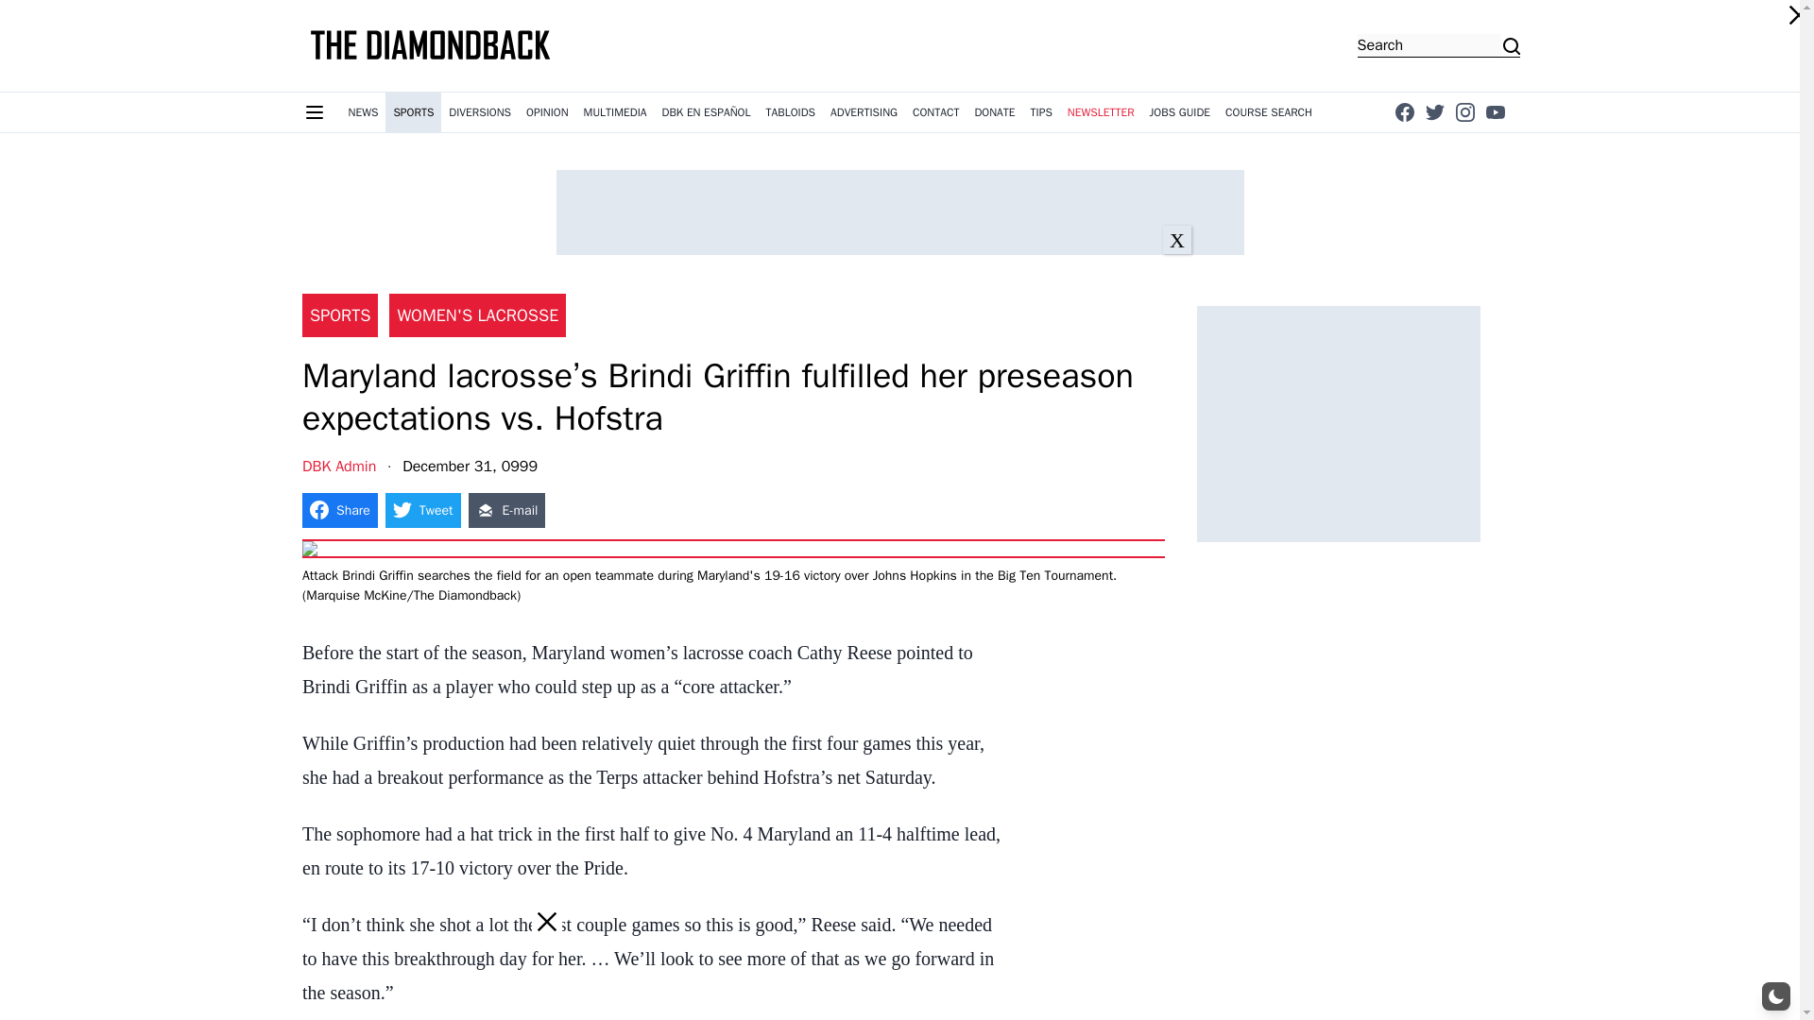  What do you see at coordinates (480, 112) in the screenshot?
I see `DIVERSIONS` at bounding box center [480, 112].